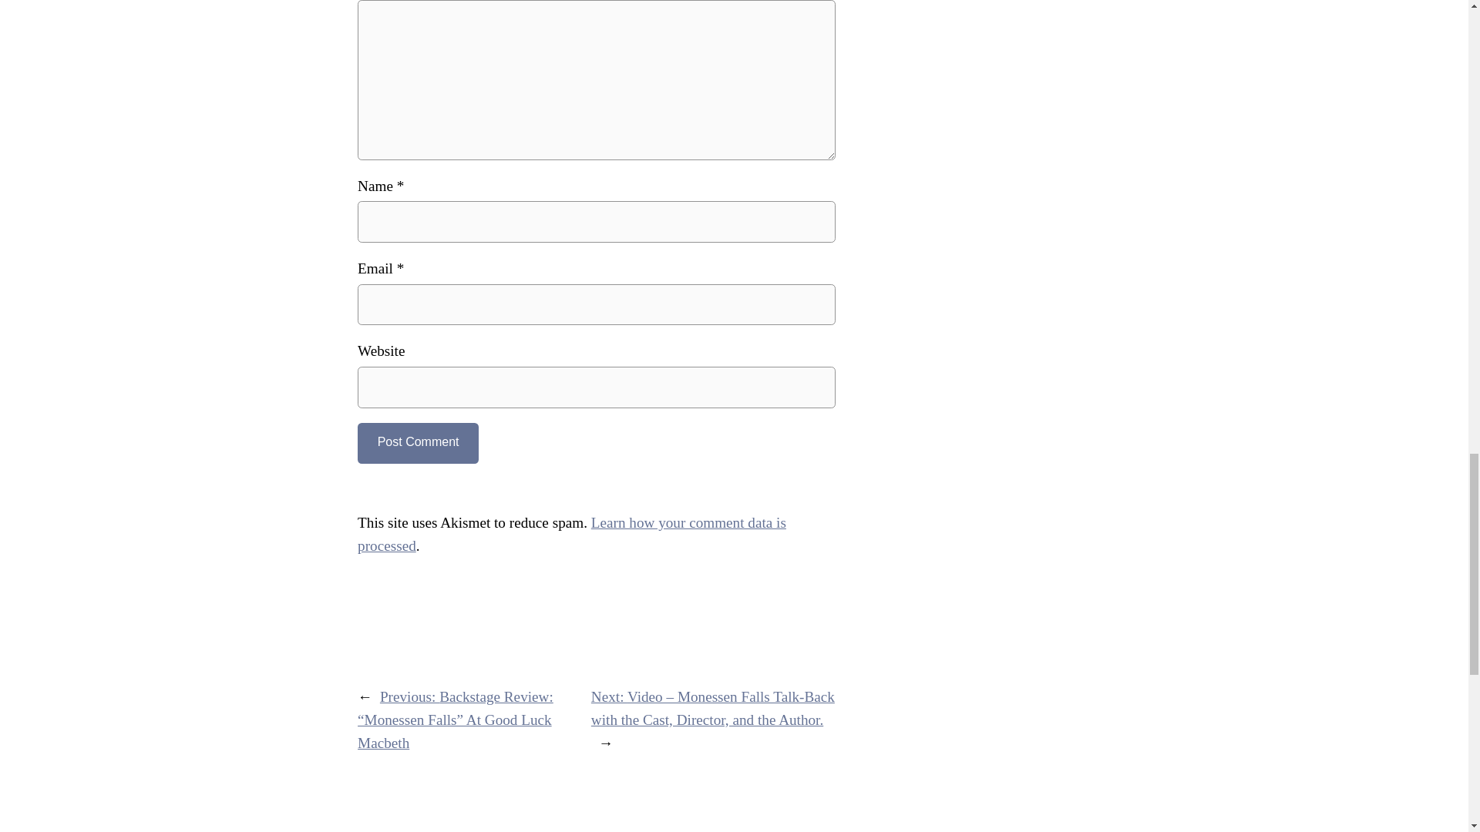 This screenshot has width=1480, height=832. Describe the element at coordinates (418, 442) in the screenshot. I see `Post Comment` at that location.